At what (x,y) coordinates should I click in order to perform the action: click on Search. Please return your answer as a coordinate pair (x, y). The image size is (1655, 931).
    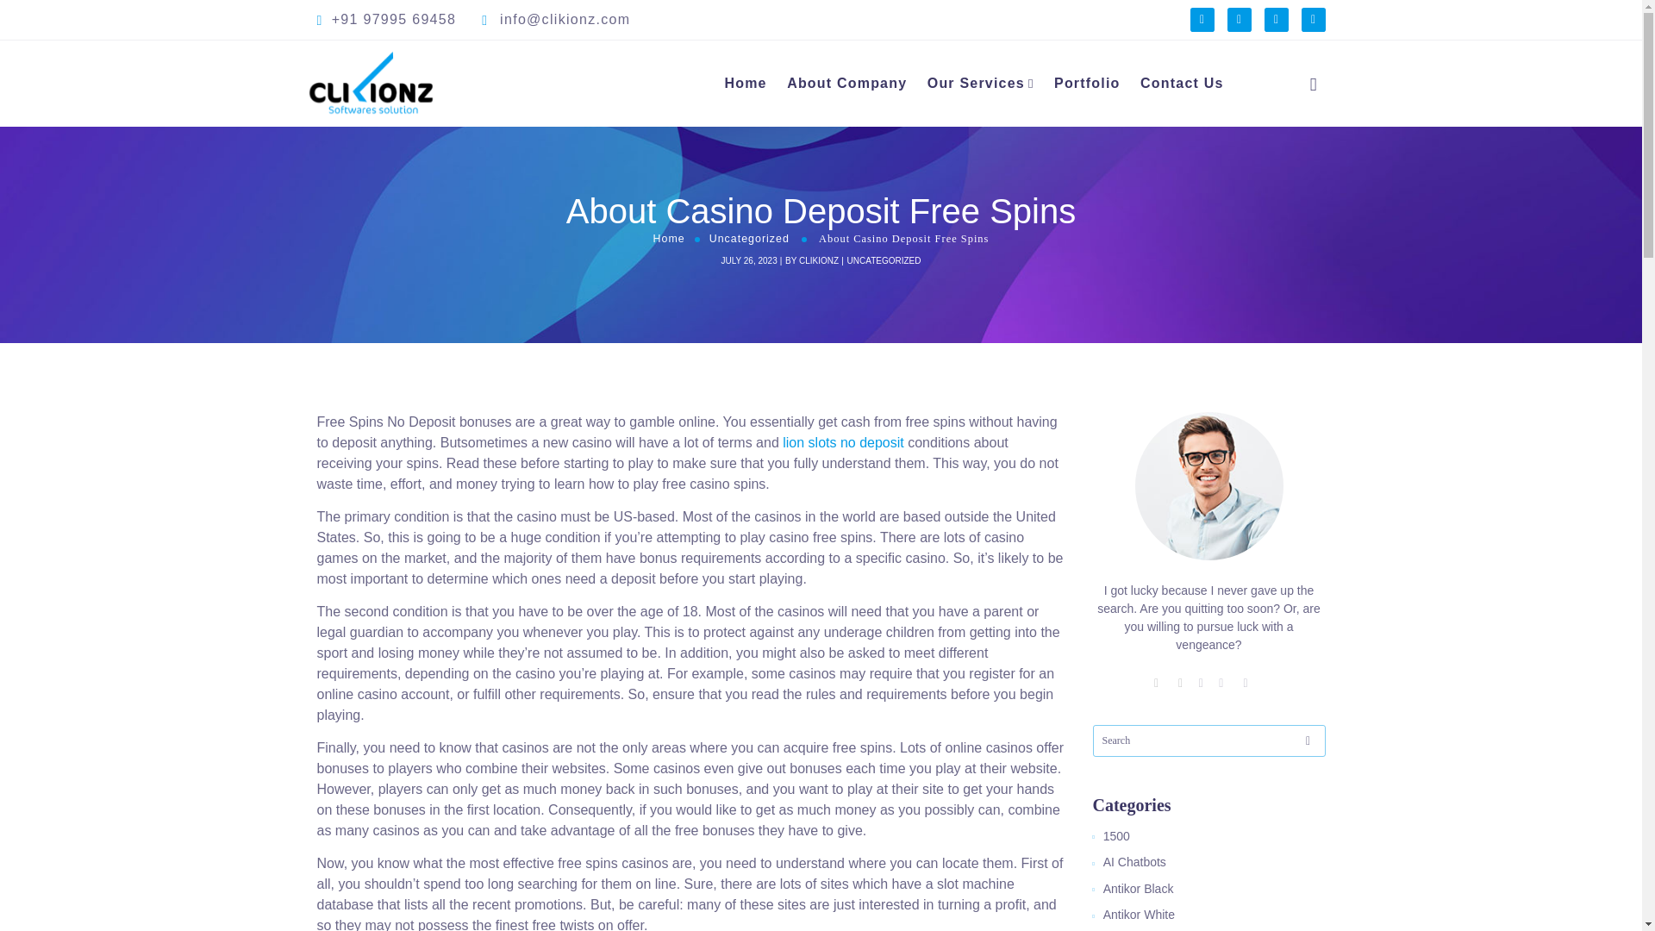
    Looking at the image, I should click on (1296, 129).